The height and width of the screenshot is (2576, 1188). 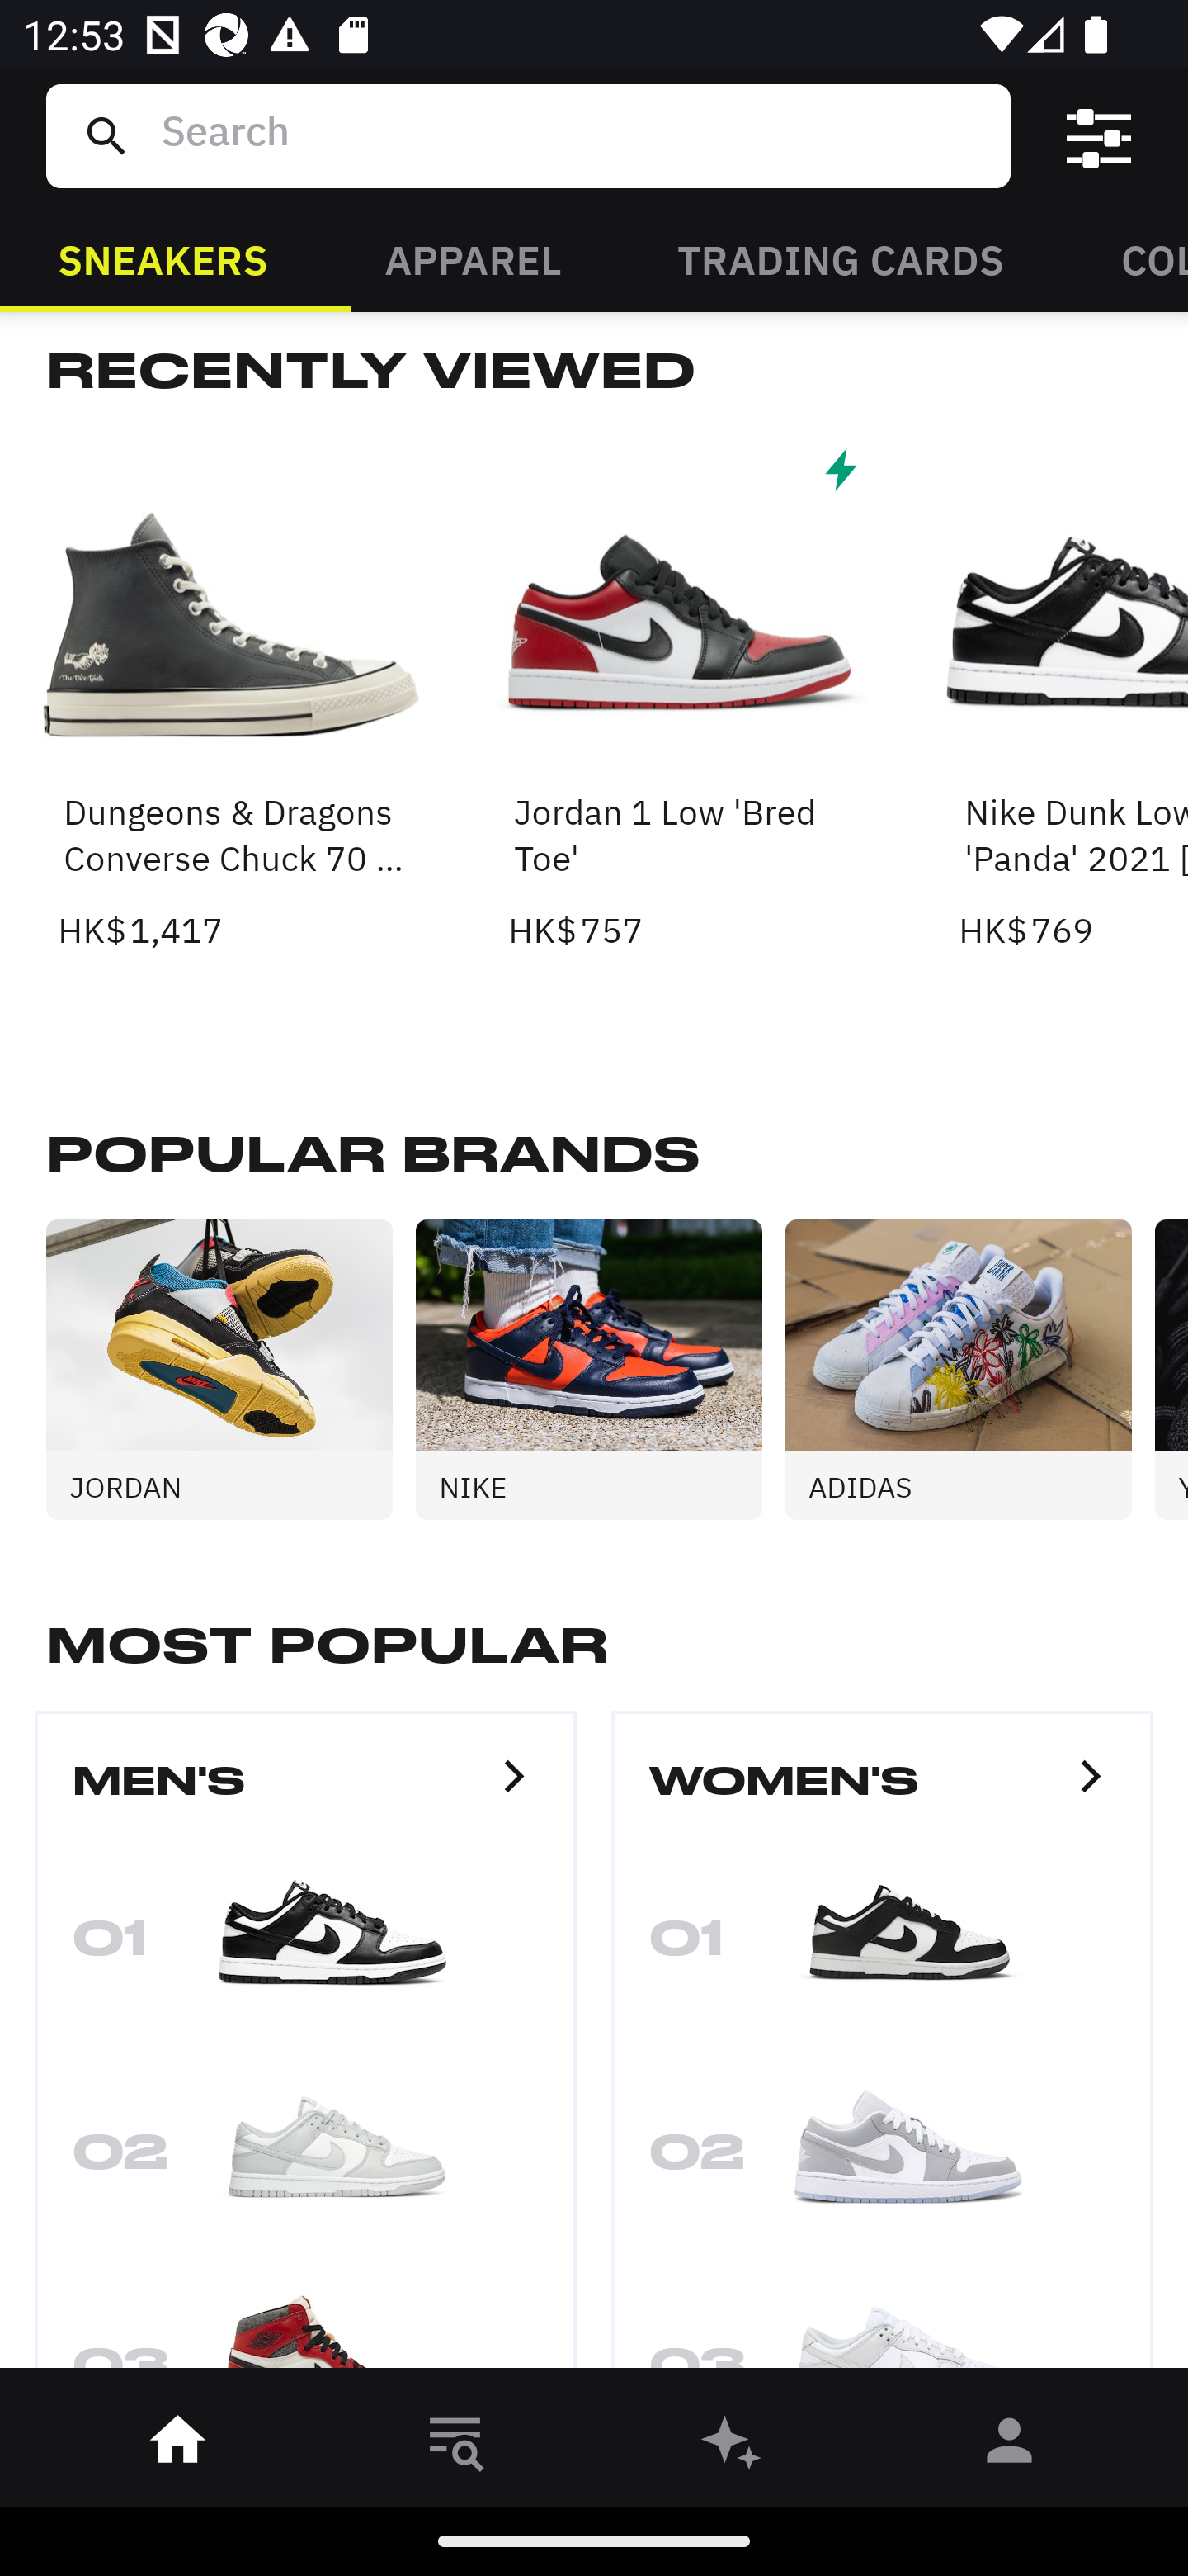 What do you see at coordinates (969, 1369) in the screenshot?
I see `ADIDAS` at bounding box center [969, 1369].